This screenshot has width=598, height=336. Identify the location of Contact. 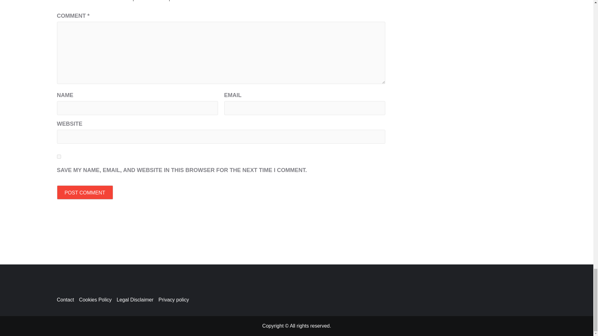
(68, 300).